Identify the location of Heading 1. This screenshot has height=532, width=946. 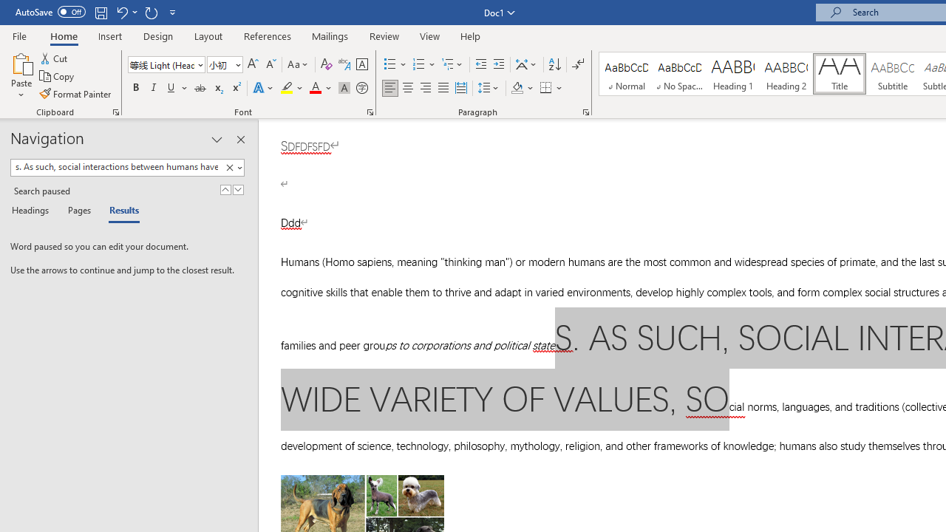
(733, 74).